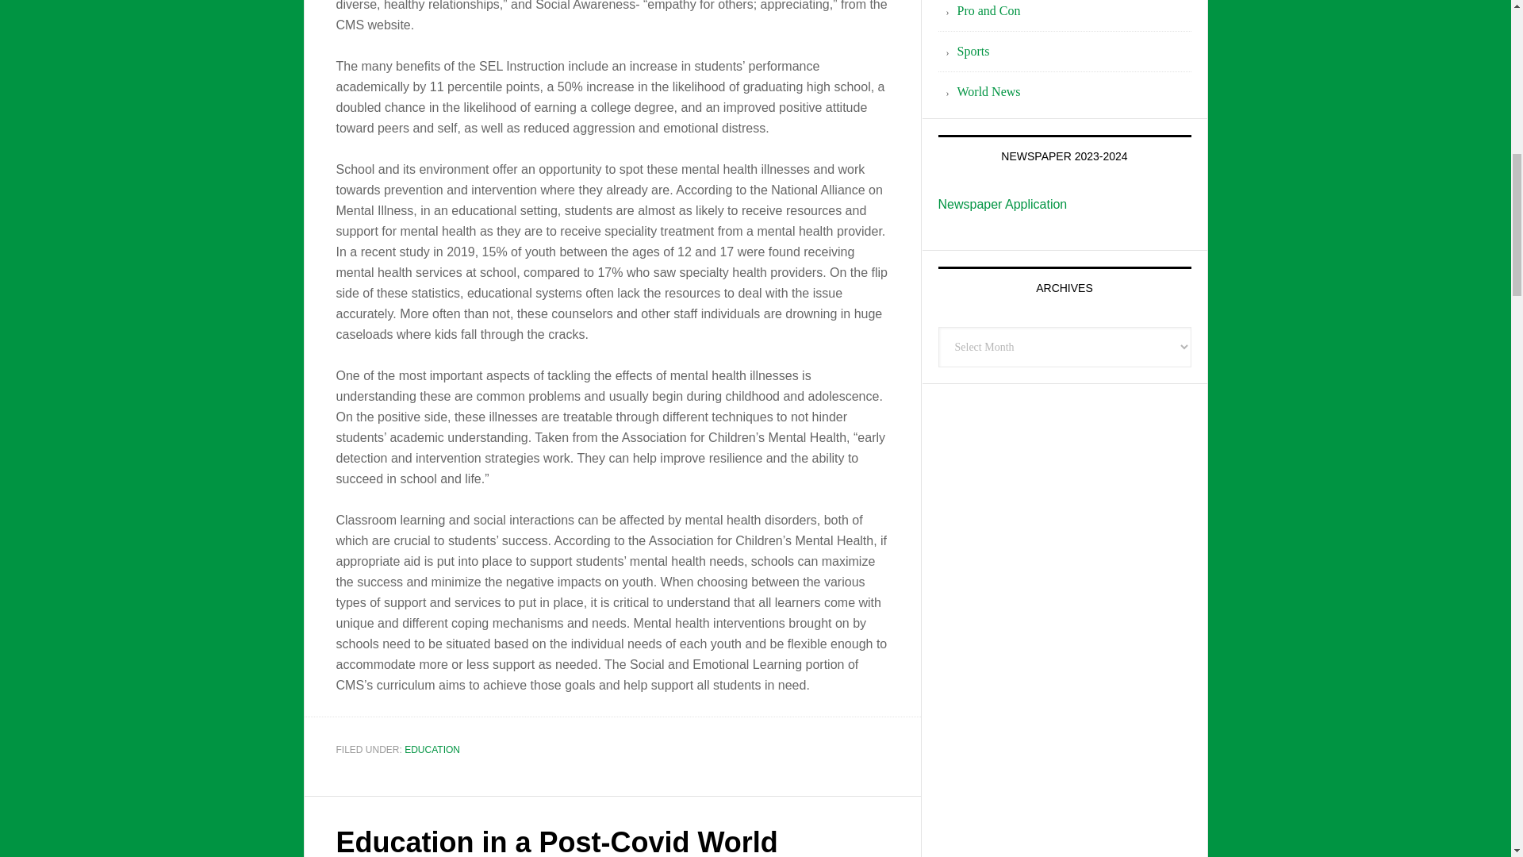 The image size is (1523, 857). Describe the element at coordinates (1003, 204) in the screenshot. I see `Newspaper Application` at that location.